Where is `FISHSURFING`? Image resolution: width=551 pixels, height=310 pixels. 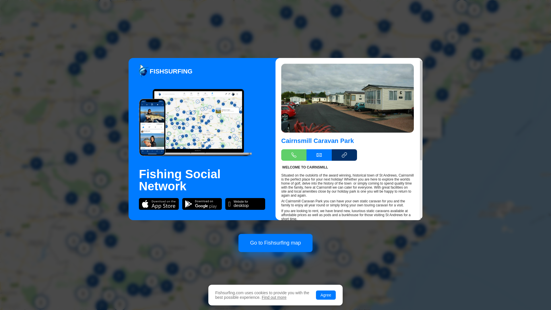 FISHSURFING is located at coordinates (320, 253).